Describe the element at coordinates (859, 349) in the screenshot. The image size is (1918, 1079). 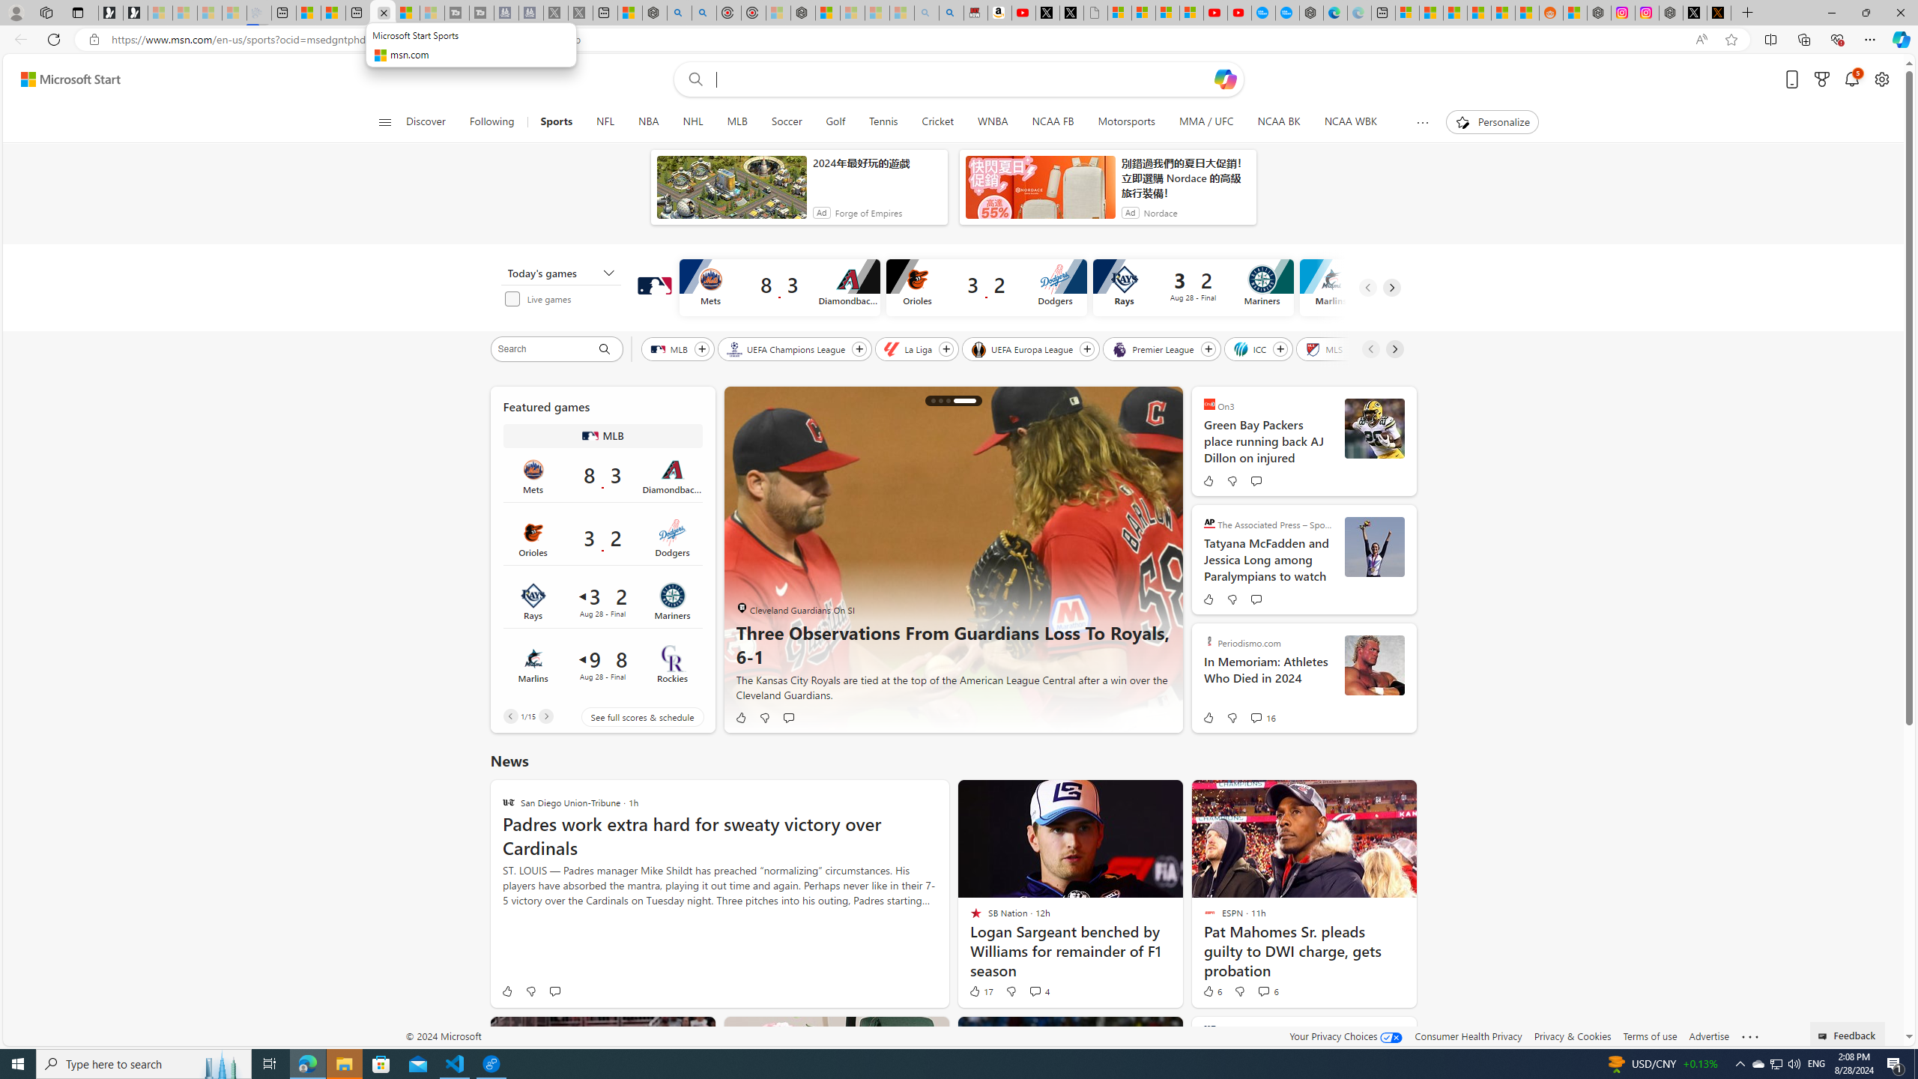
I see `Follow UEFA Champions League` at that location.